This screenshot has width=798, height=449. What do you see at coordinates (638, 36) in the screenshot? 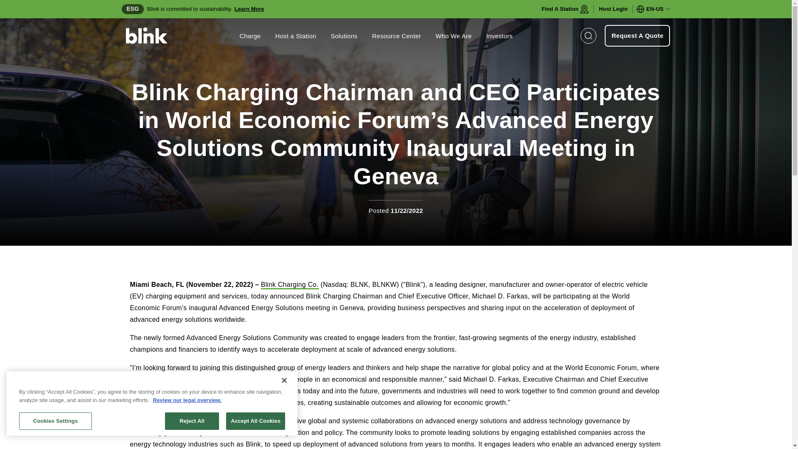
I see `Request A Quote` at bounding box center [638, 36].